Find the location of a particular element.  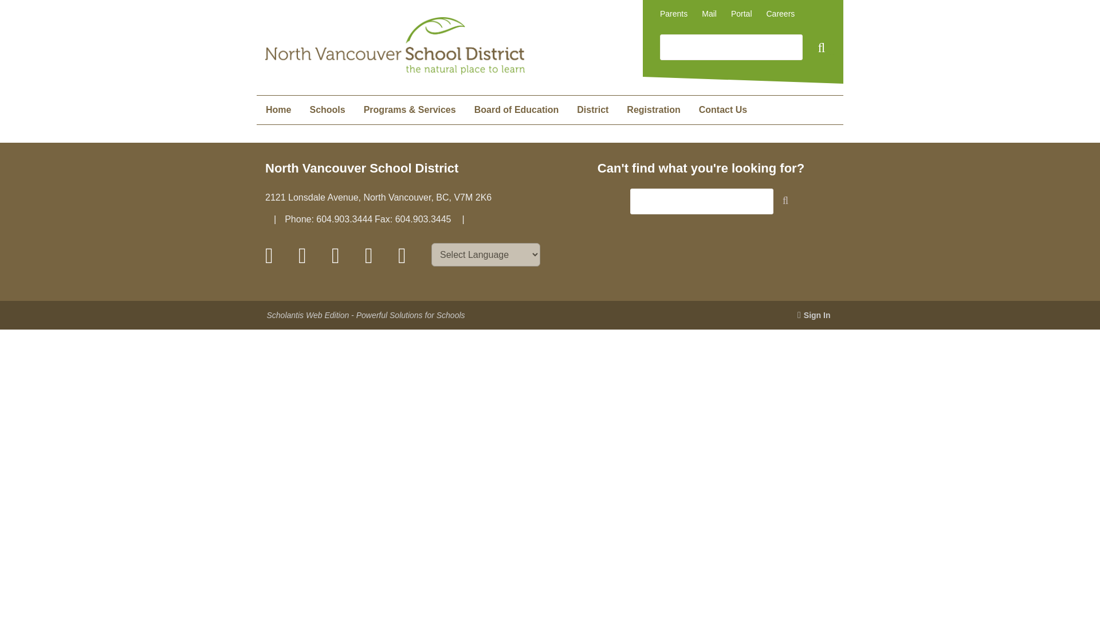

Search... is located at coordinates (731, 47).